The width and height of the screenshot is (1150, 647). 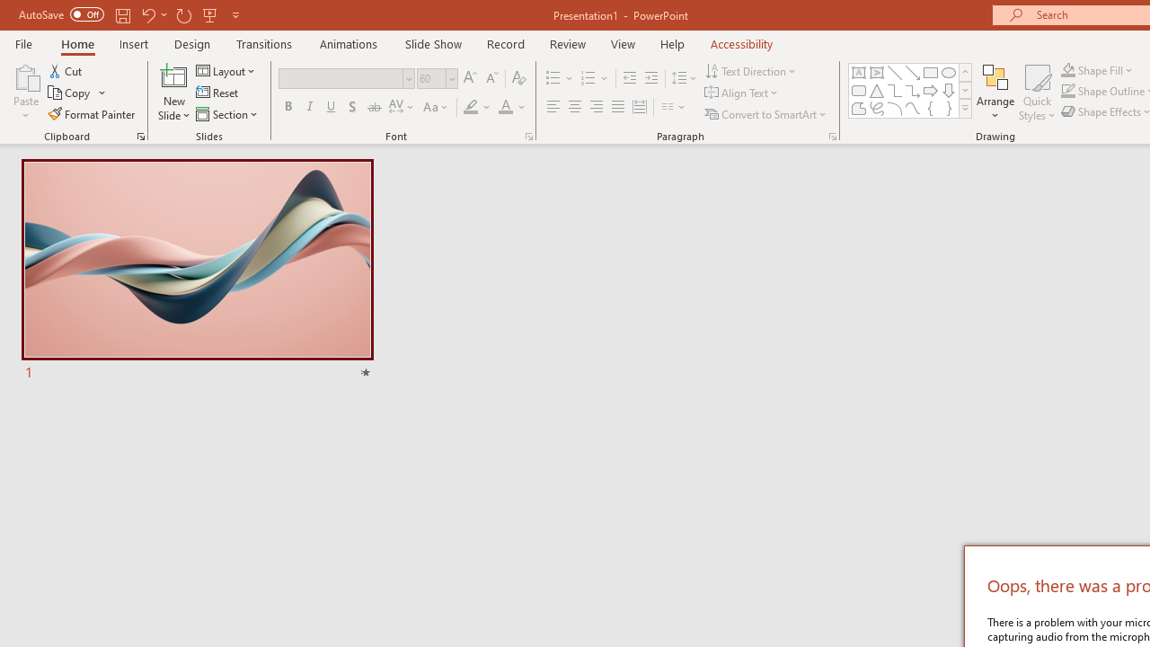 I want to click on Shape Outline Blue, Accent 1, so click(x=1067, y=92).